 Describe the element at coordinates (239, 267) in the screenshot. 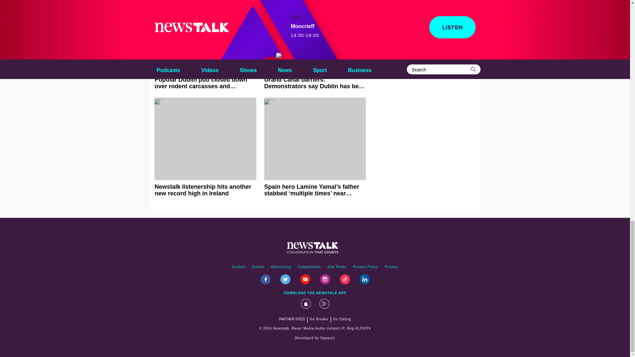

I see `contact` at that location.